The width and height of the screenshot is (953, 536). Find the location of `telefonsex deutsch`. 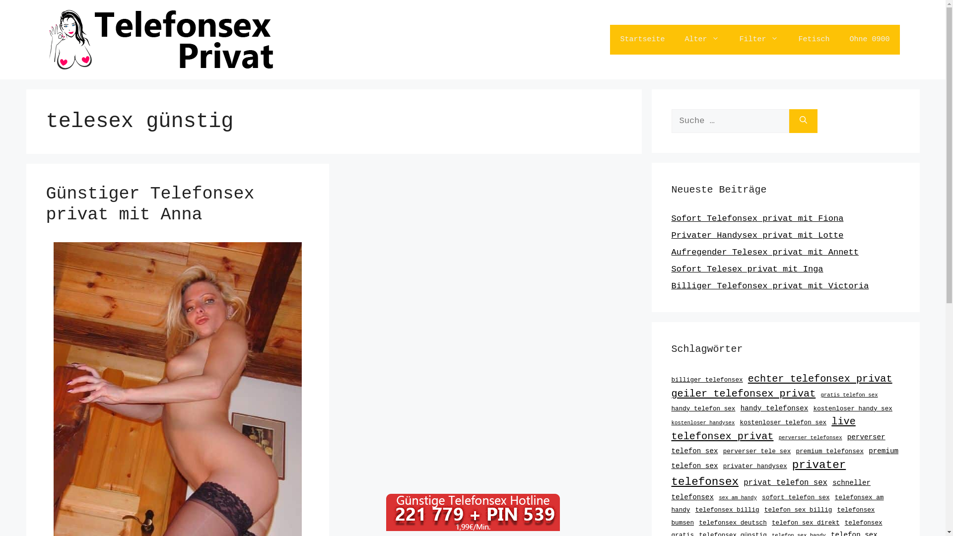

telefonsex deutsch is located at coordinates (733, 523).